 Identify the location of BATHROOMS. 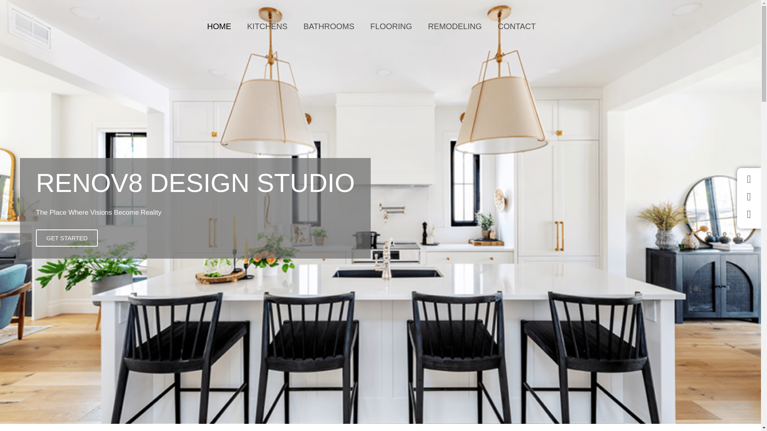
(328, 26).